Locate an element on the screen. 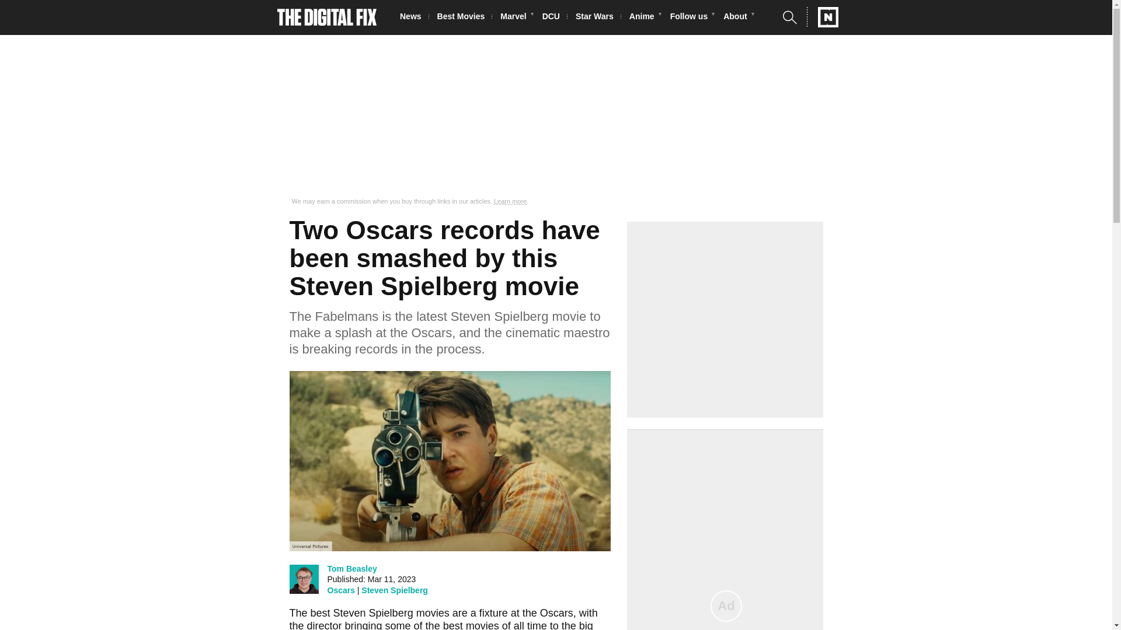 This screenshot has height=630, width=1121. Steven Spielberg is located at coordinates (395, 590).